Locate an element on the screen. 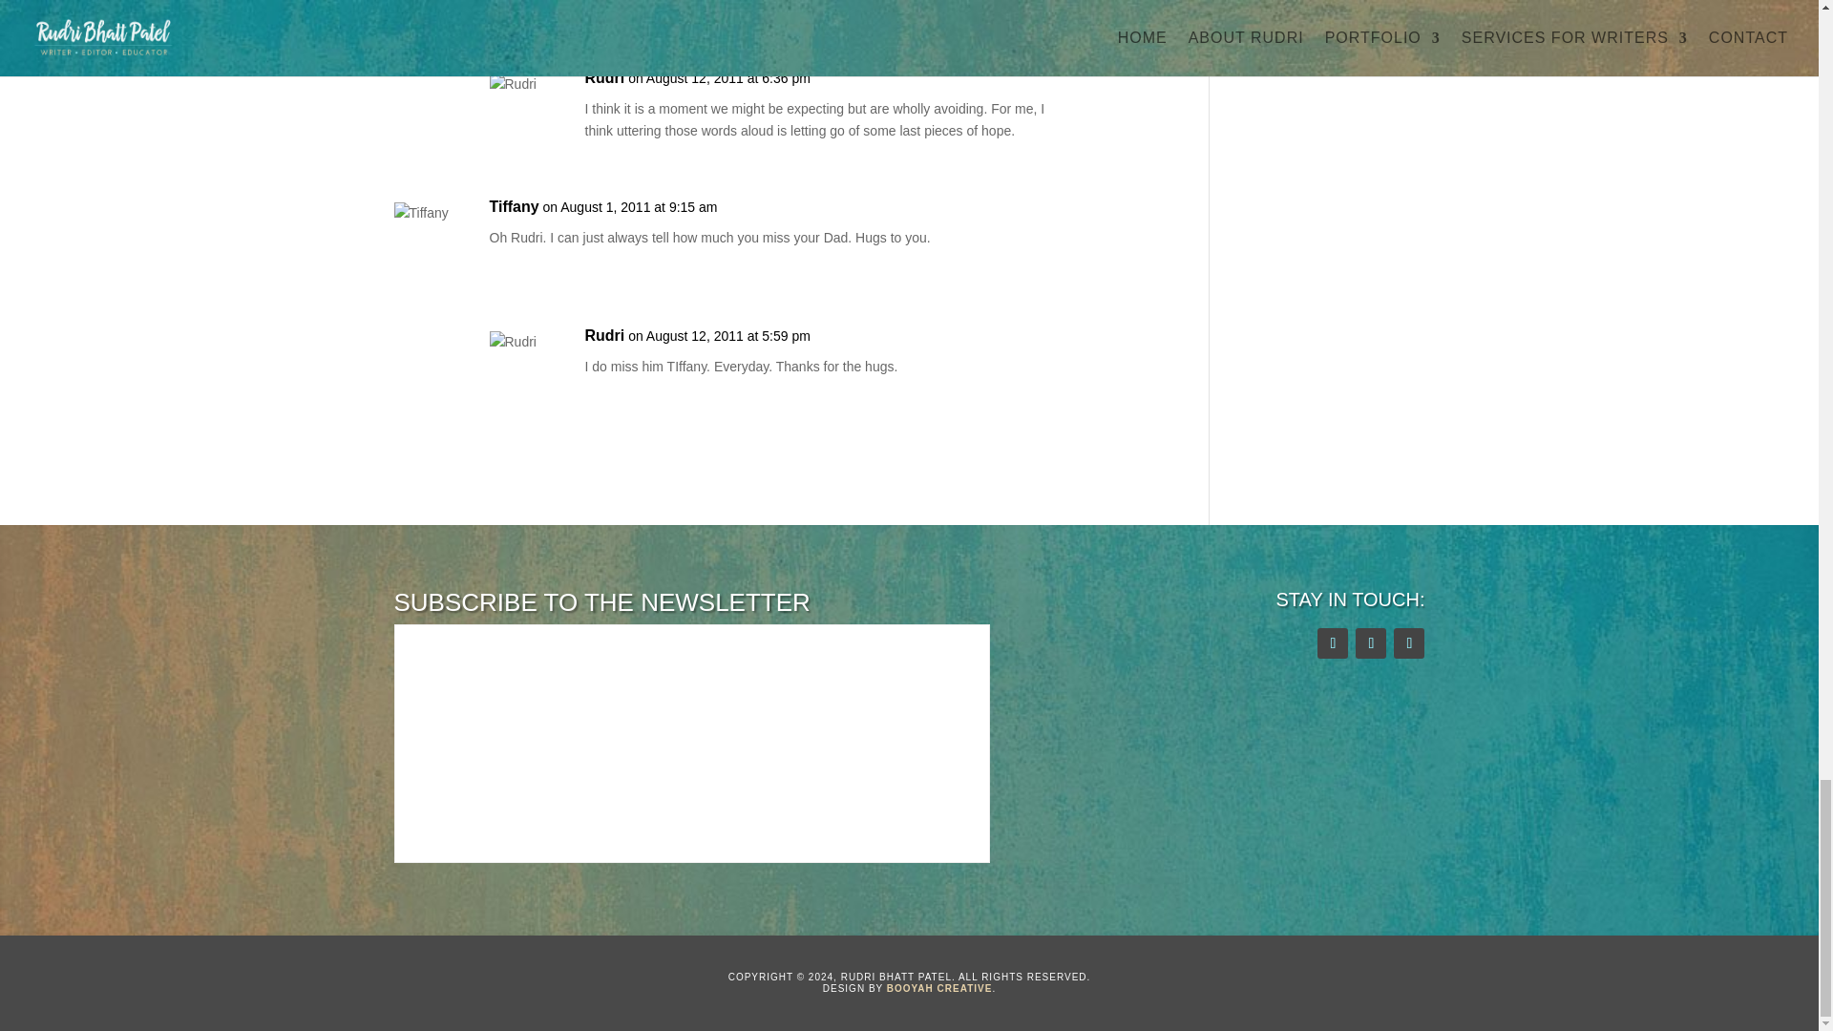 The height and width of the screenshot is (1031, 1833). Tiffany is located at coordinates (514, 206).